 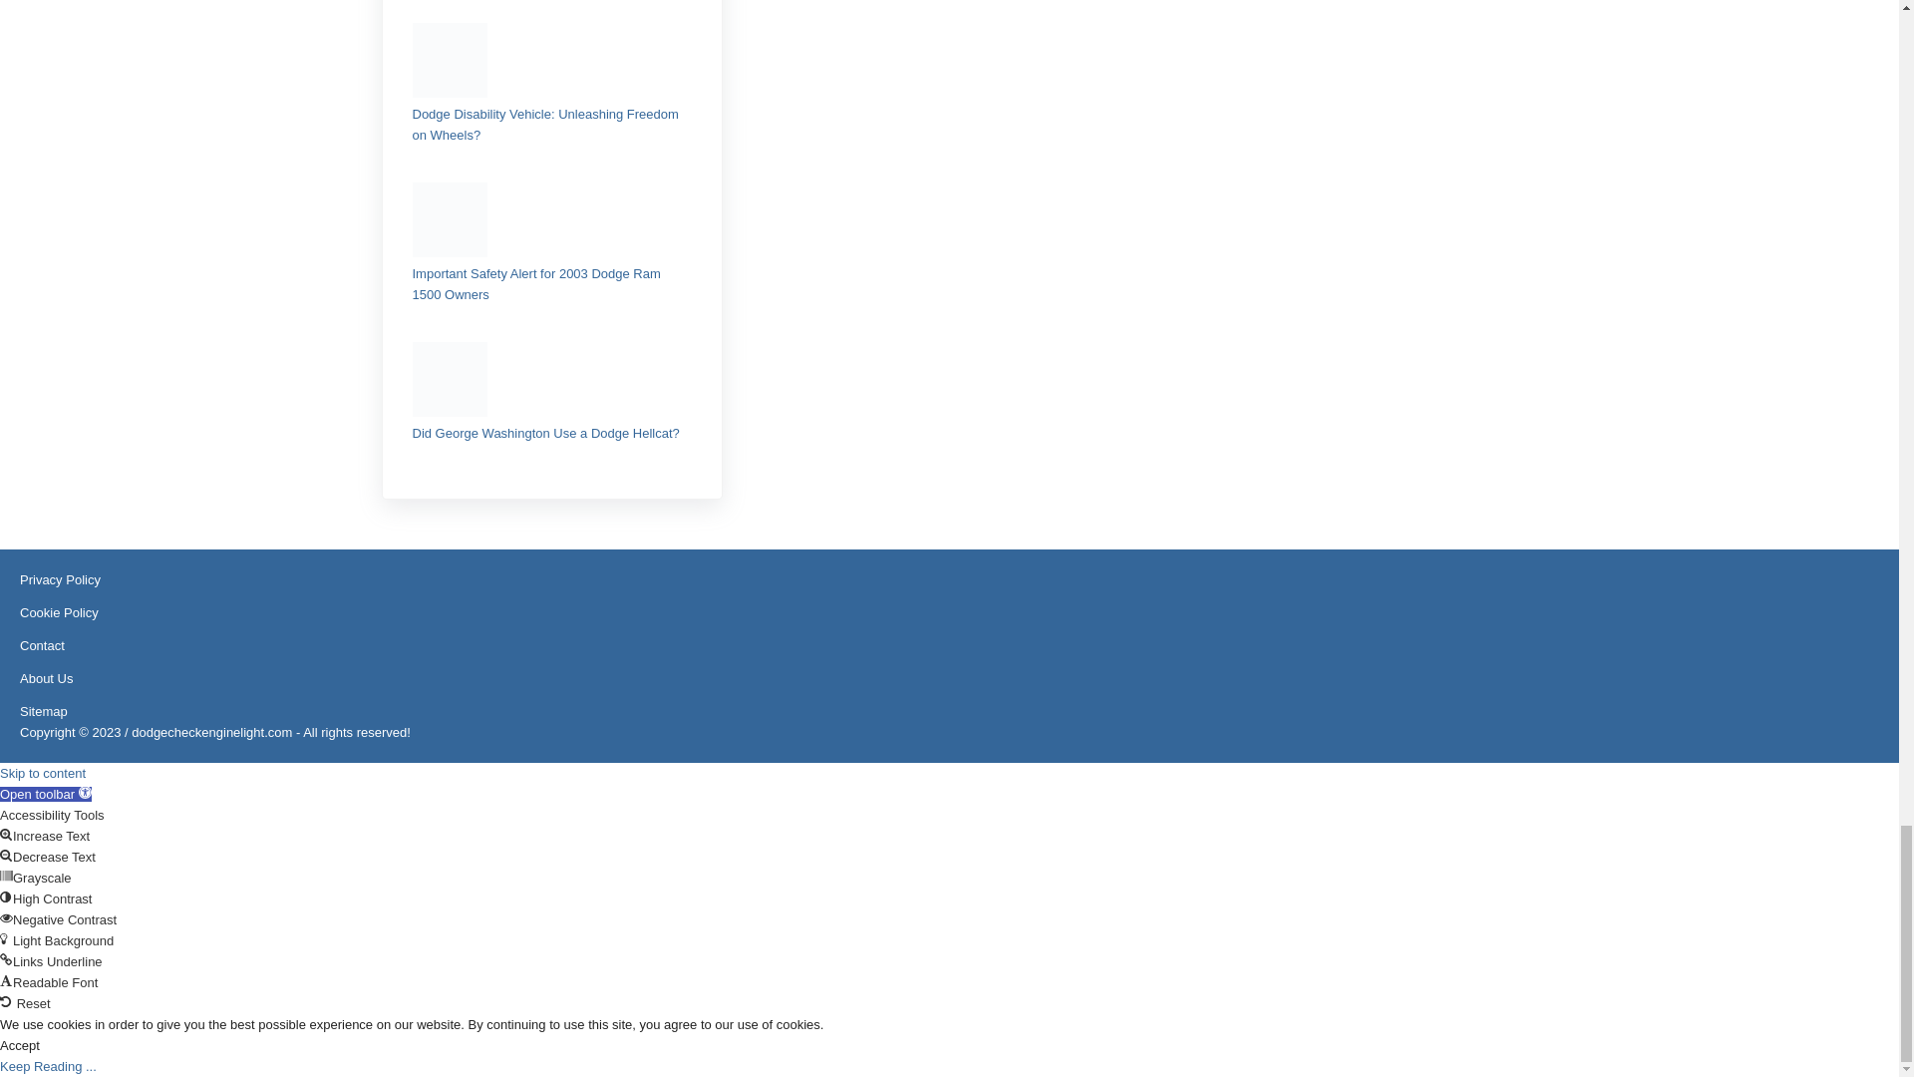 I want to click on Negative Contrast, so click(x=6, y=917).